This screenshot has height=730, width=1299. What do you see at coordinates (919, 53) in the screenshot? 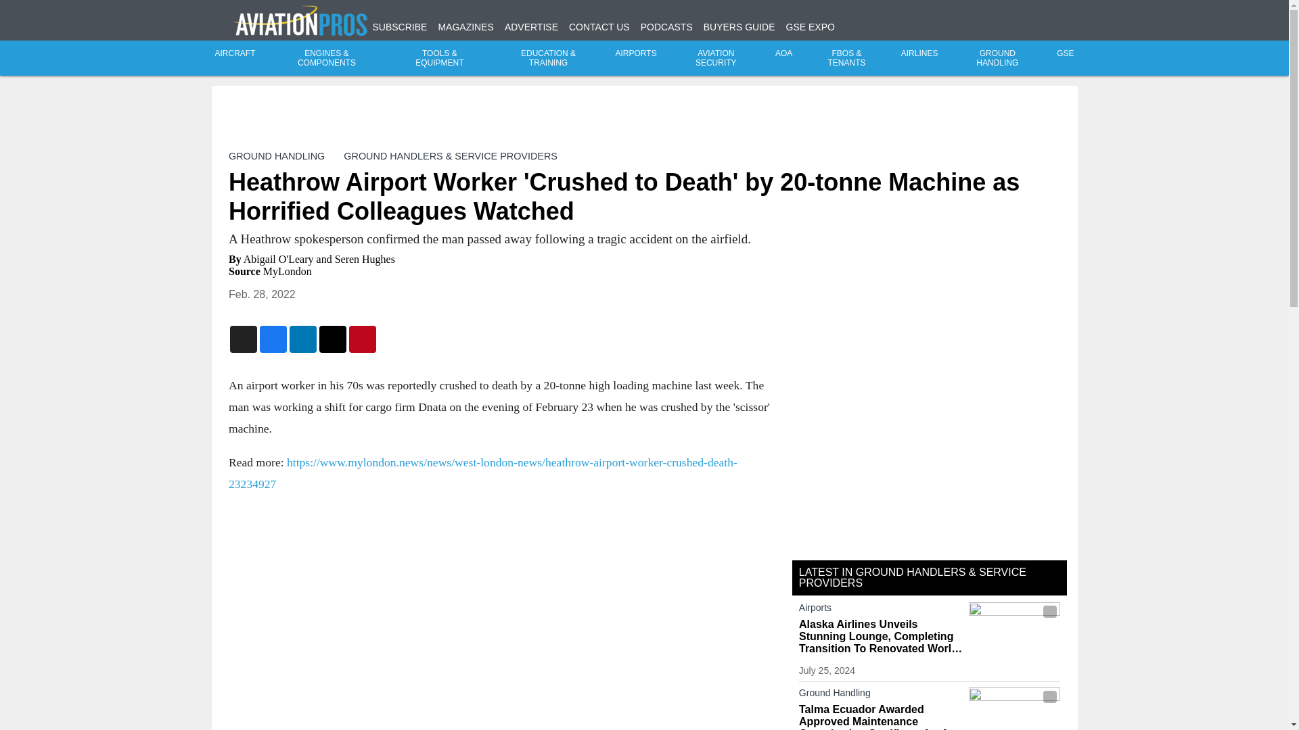
I see `AIRLINES` at bounding box center [919, 53].